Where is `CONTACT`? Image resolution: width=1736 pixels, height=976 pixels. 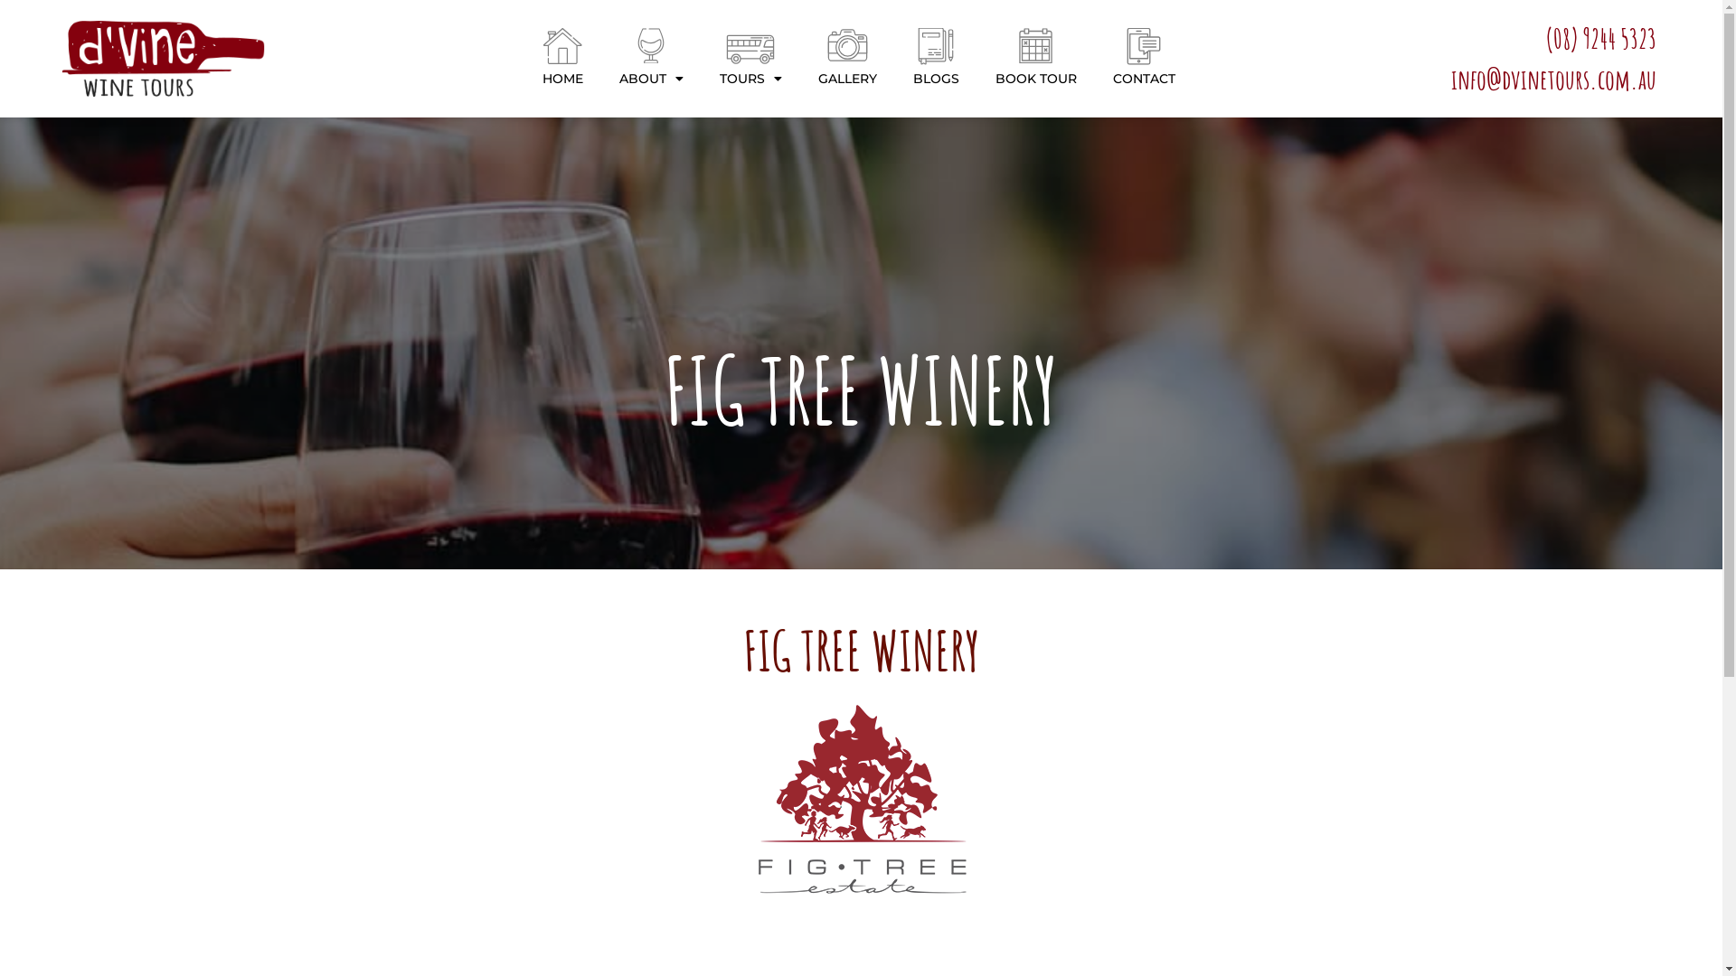
CONTACT is located at coordinates (1145, 79).